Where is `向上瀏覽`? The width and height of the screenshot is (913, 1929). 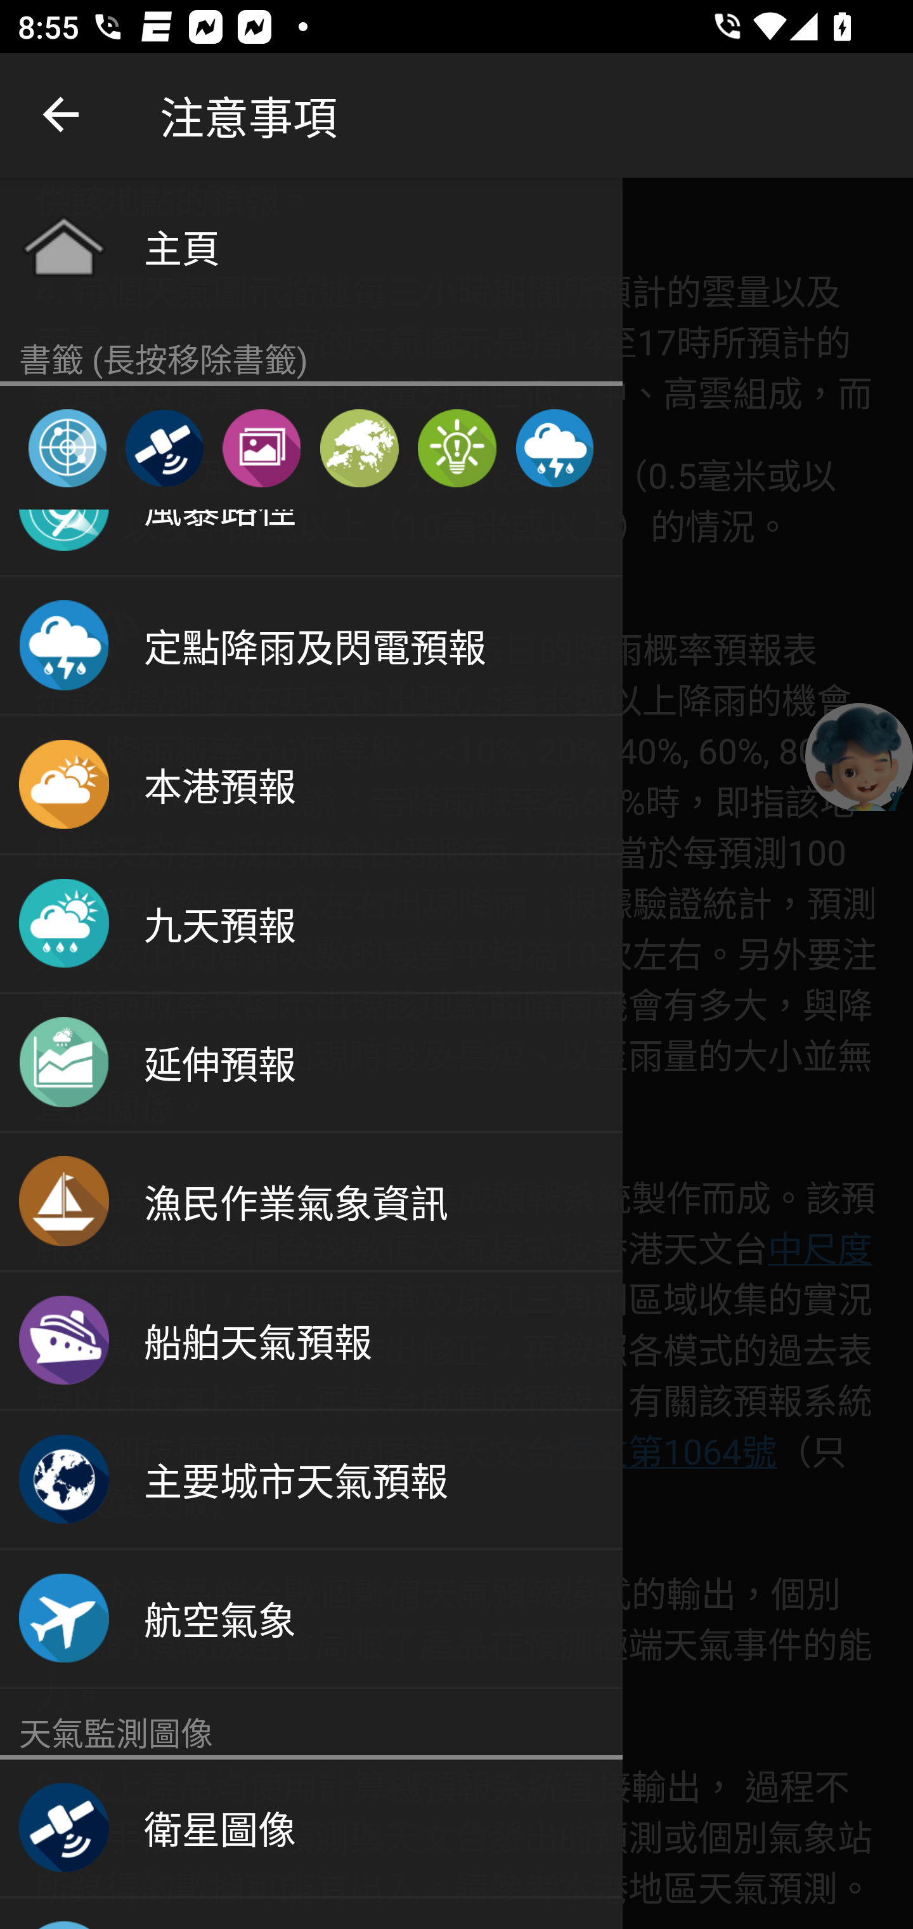
向上瀏覽 is located at coordinates (62, 115).